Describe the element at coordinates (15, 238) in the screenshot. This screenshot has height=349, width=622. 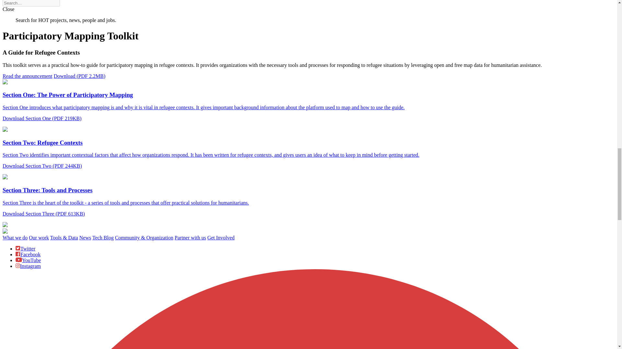
I see `What we do` at that location.